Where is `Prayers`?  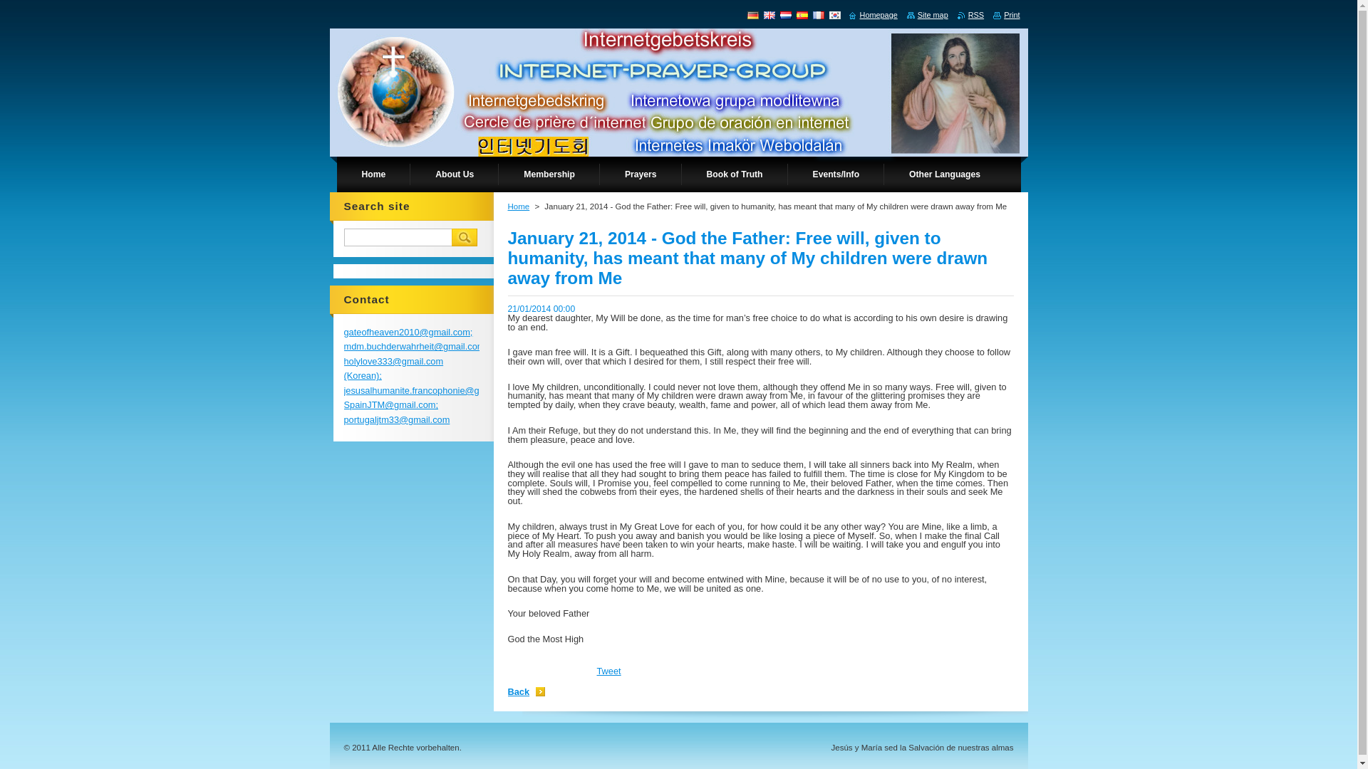
Prayers is located at coordinates (641, 174).